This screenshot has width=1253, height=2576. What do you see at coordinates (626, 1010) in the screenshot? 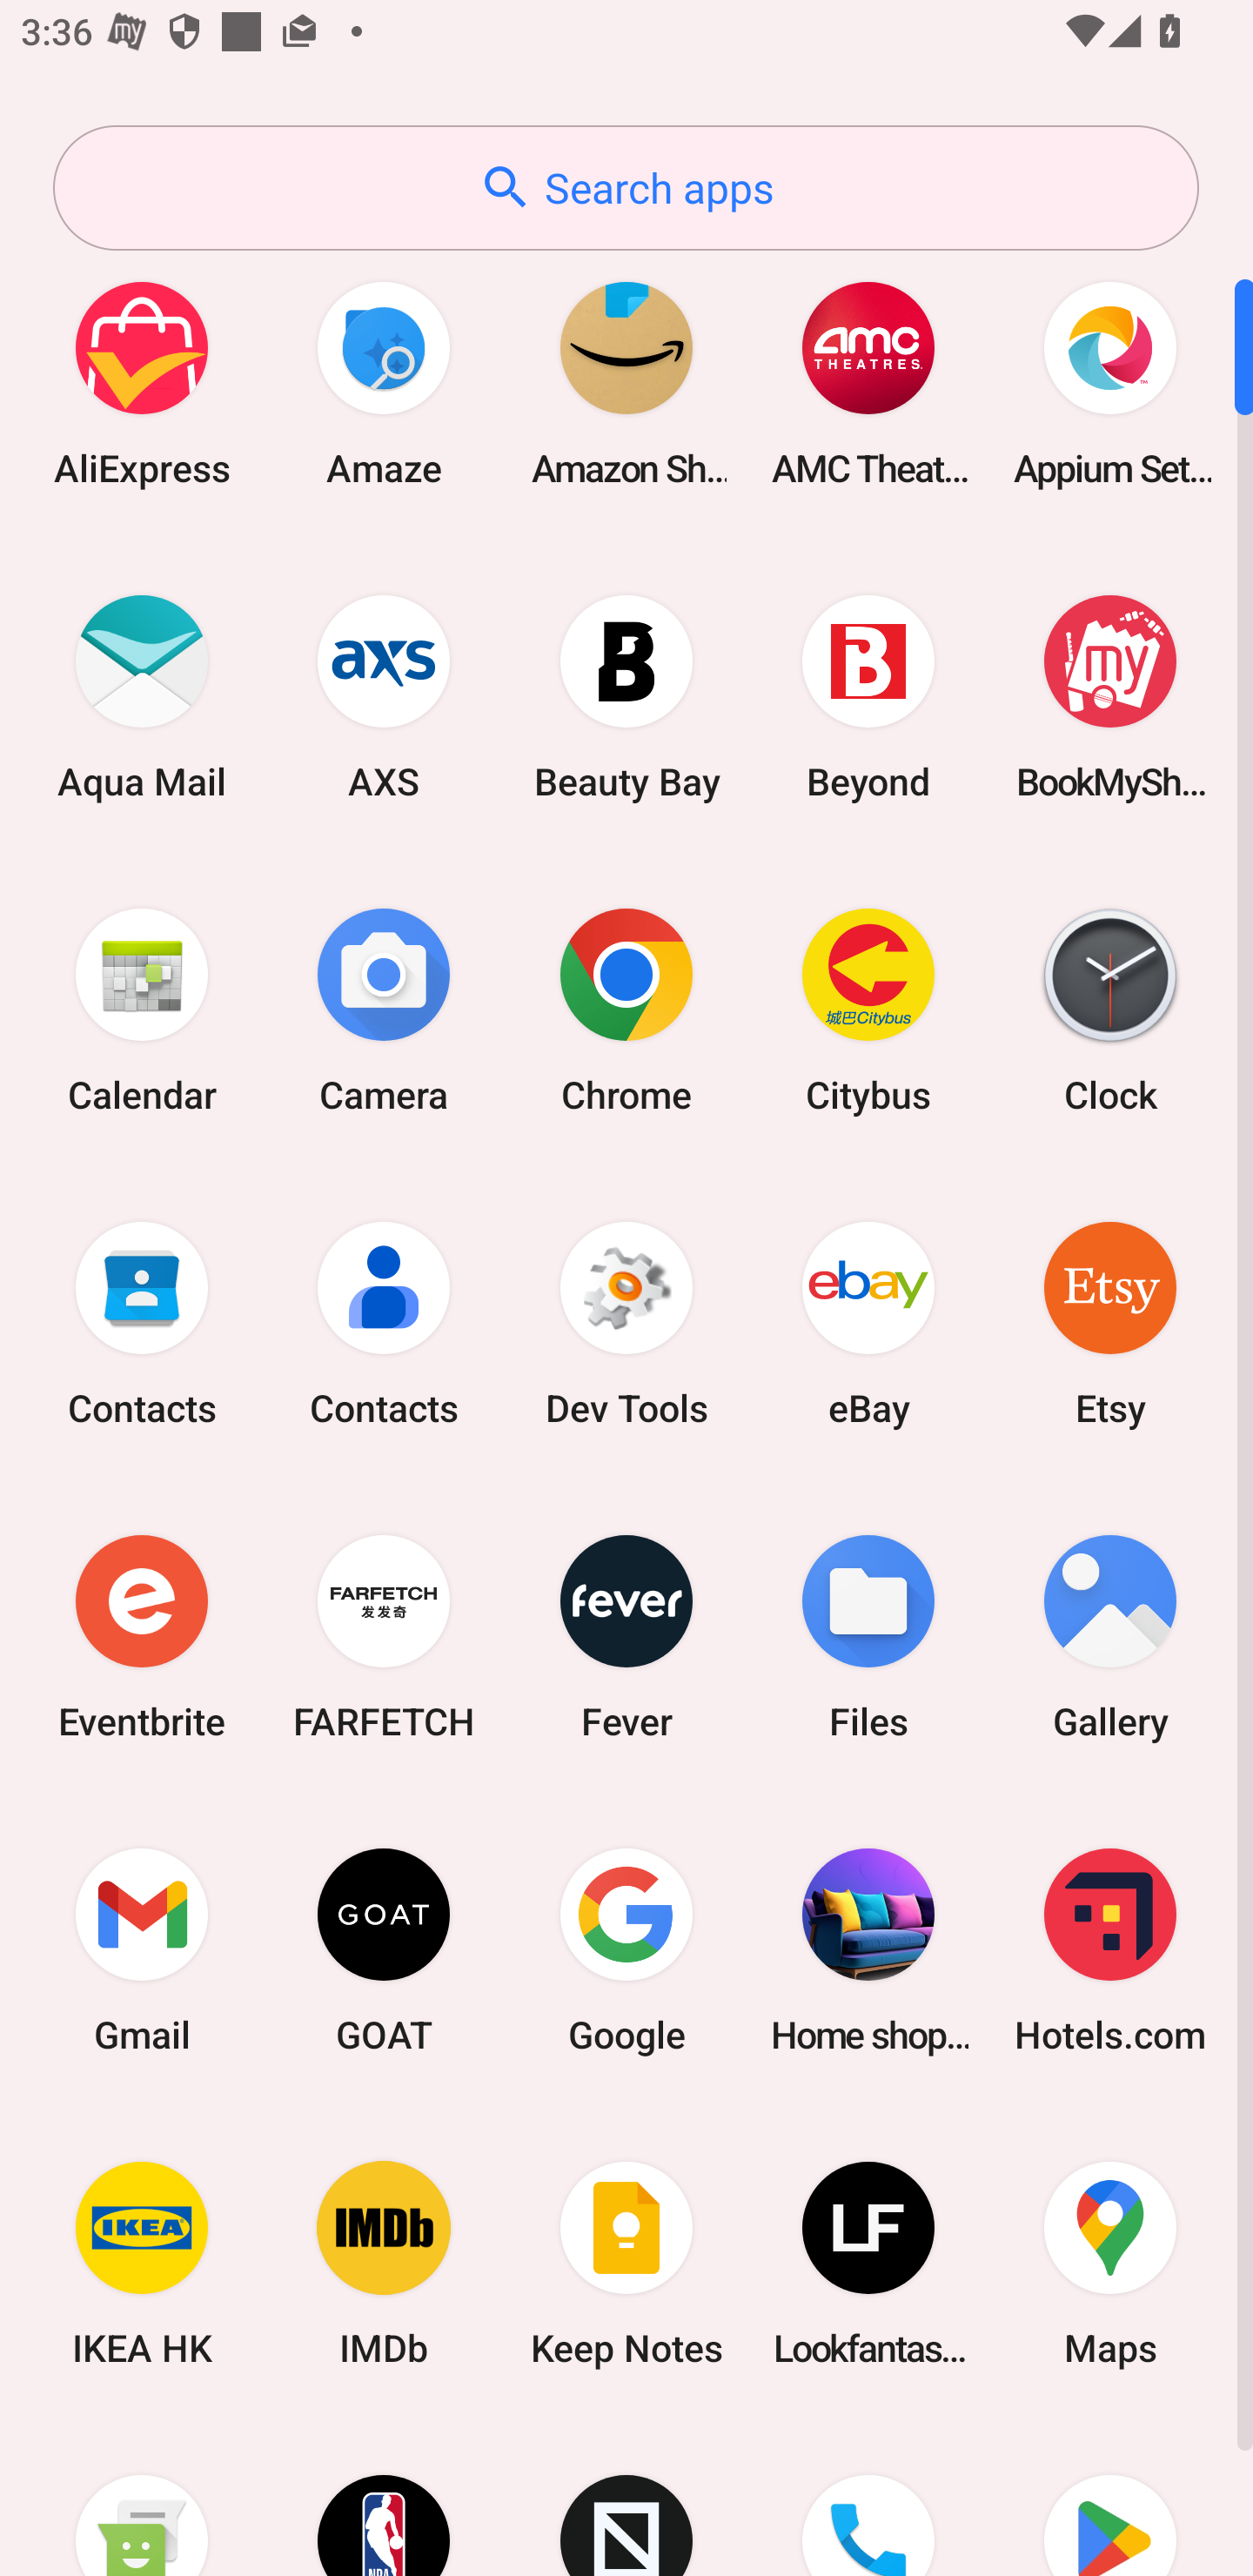
I see `Chrome` at bounding box center [626, 1010].